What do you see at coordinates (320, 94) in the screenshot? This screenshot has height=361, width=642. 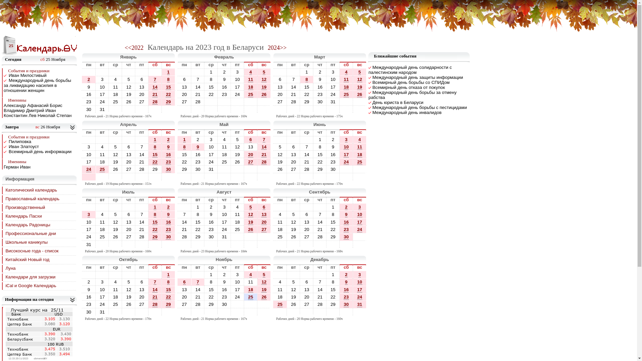 I see `23` at bounding box center [320, 94].